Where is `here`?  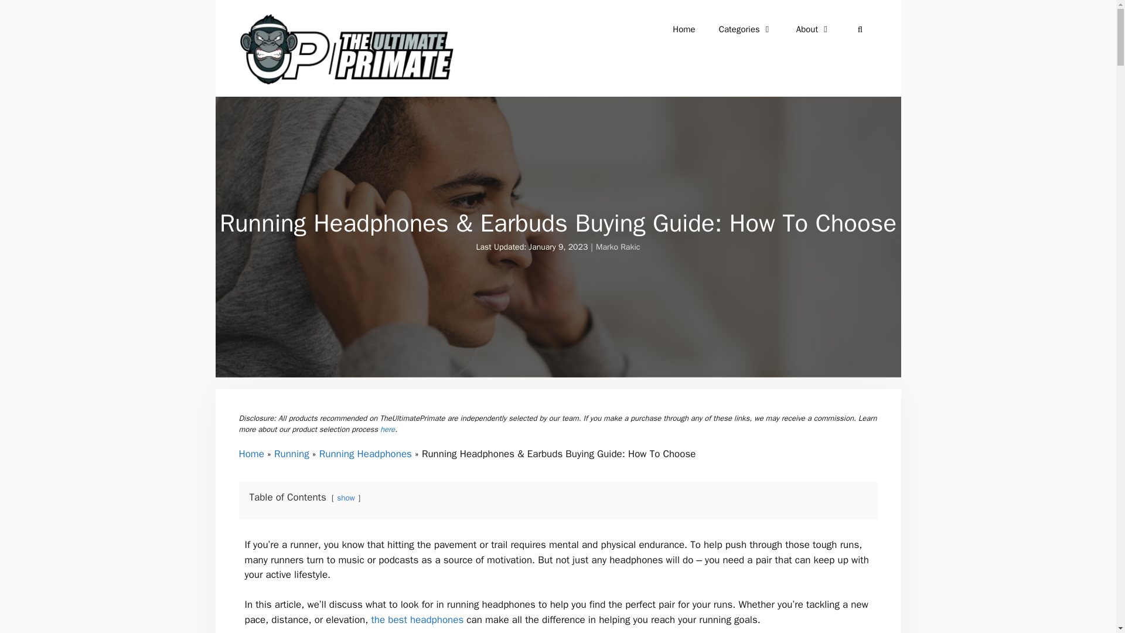 here is located at coordinates (387, 429).